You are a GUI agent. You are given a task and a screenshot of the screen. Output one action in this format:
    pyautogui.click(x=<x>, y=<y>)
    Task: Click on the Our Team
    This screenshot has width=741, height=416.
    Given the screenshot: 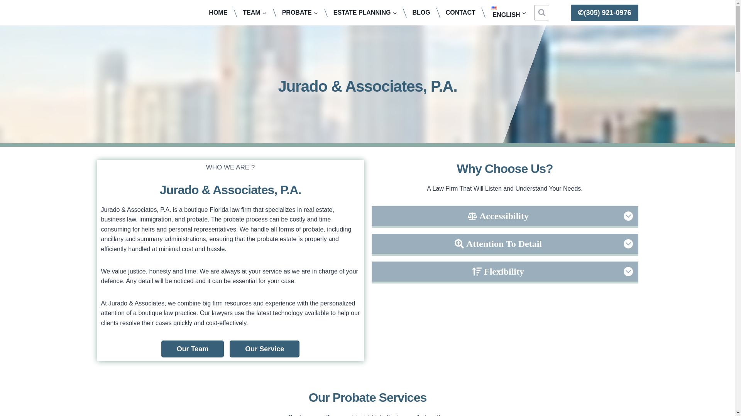 What is the action you would take?
    pyautogui.click(x=193, y=349)
    